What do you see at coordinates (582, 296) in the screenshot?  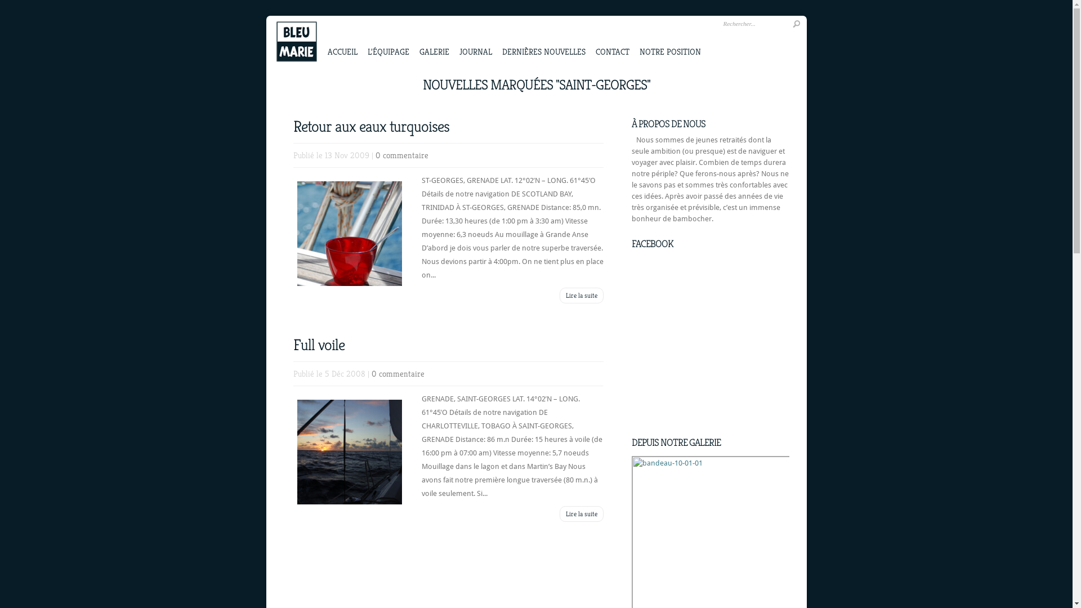 I see `Lire la suite` at bounding box center [582, 296].